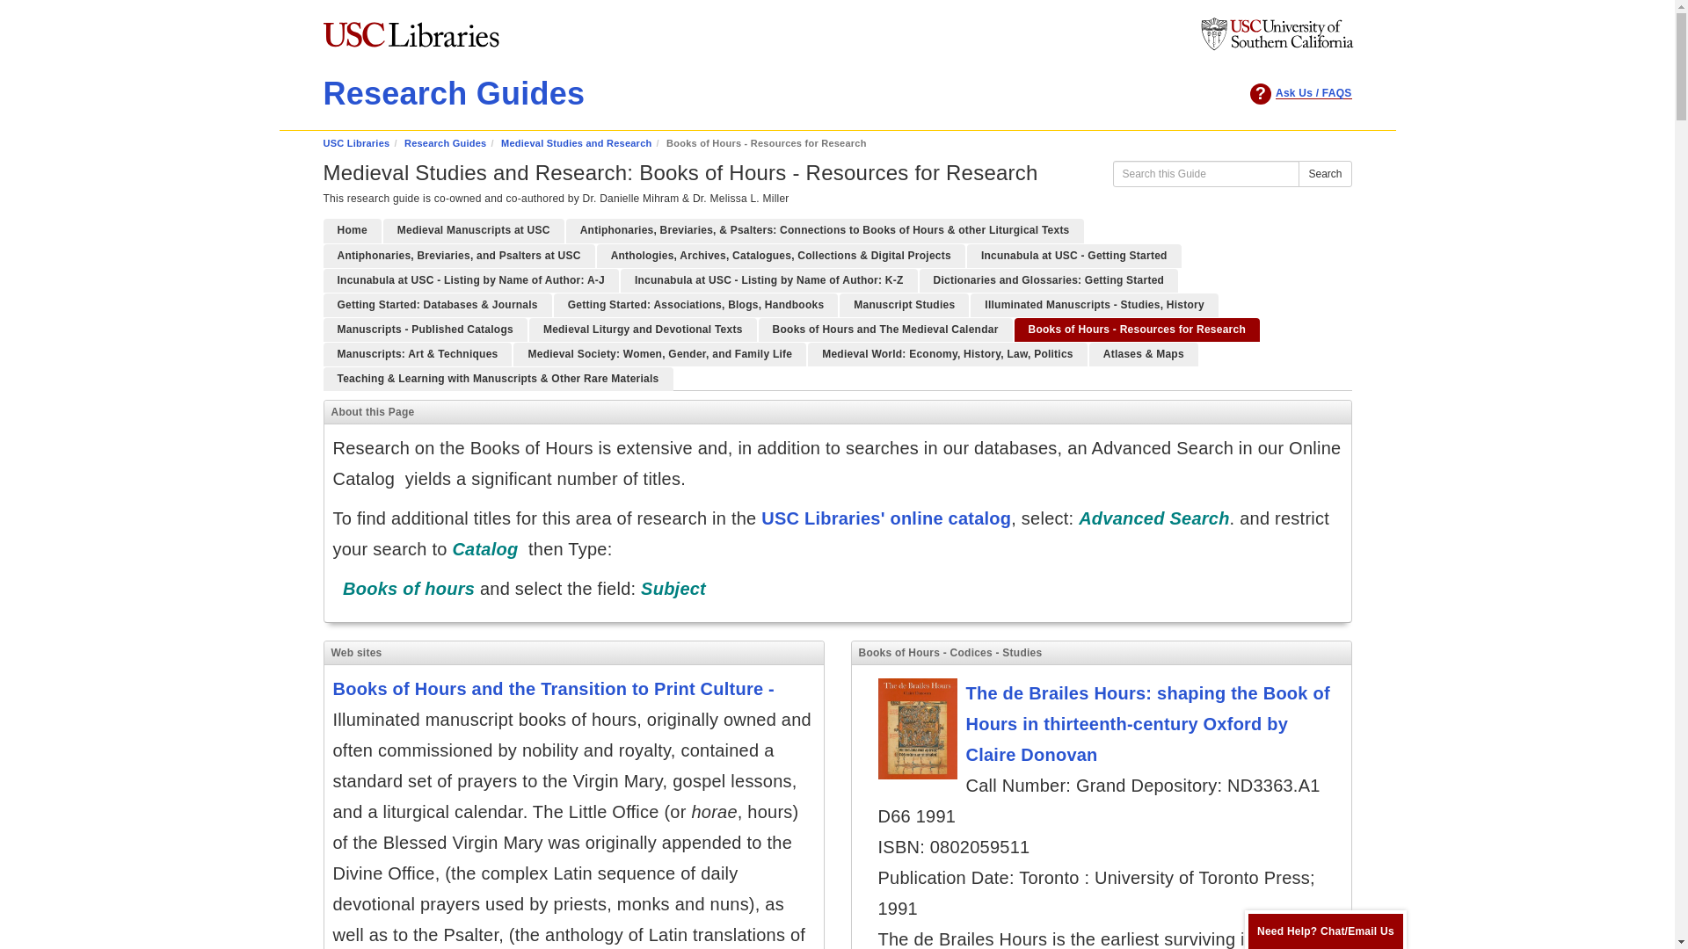 The image size is (1688, 949). Describe the element at coordinates (418, 353) in the screenshot. I see `Authored by Dr. Danielle Mihram.` at that location.